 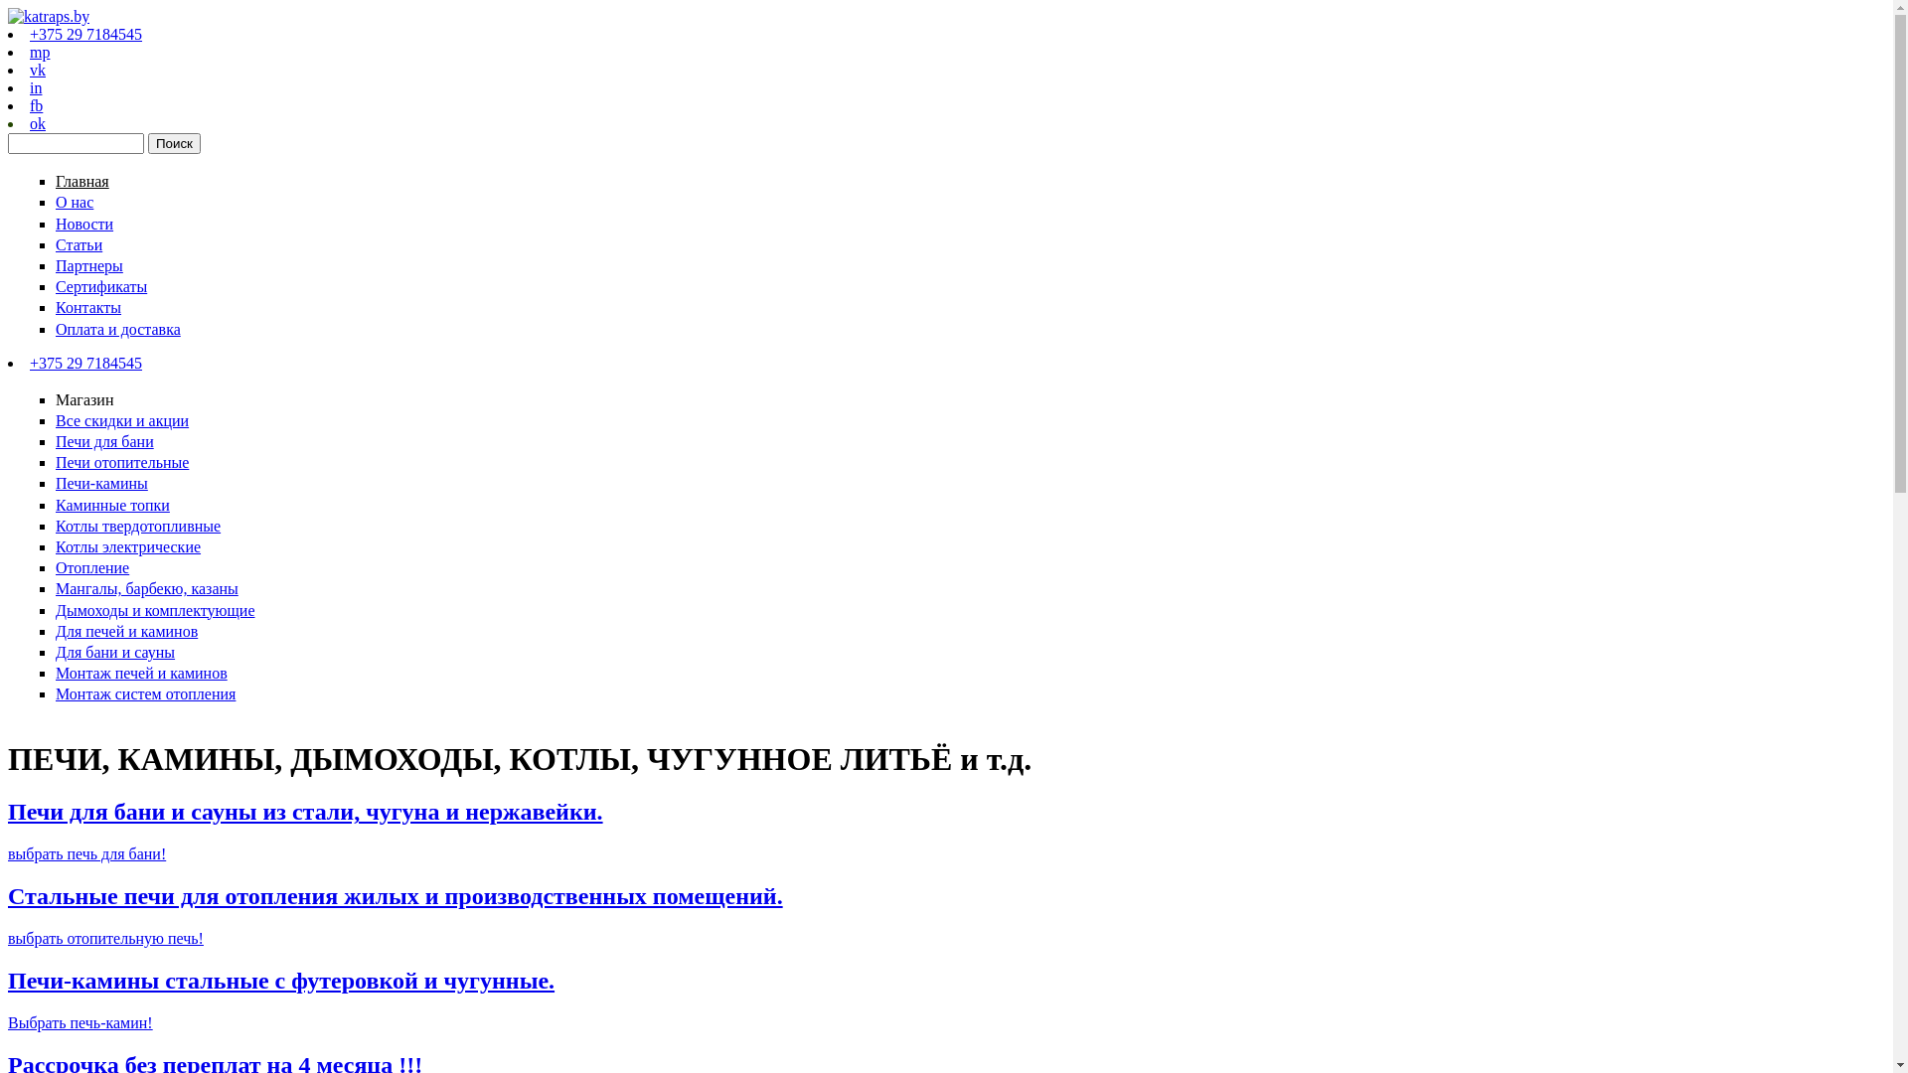 What do you see at coordinates (36, 87) in the screenshot?
I see `in` at bounding box center [36, 87].